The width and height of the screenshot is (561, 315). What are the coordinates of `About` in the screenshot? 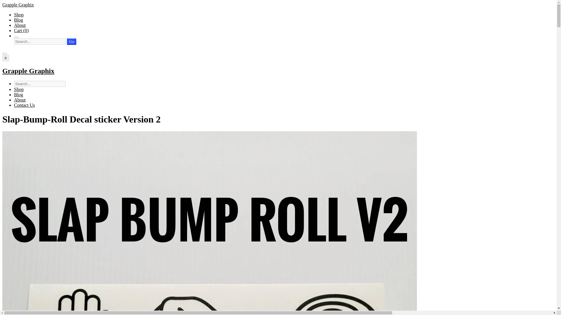 It's located at (20, 25).